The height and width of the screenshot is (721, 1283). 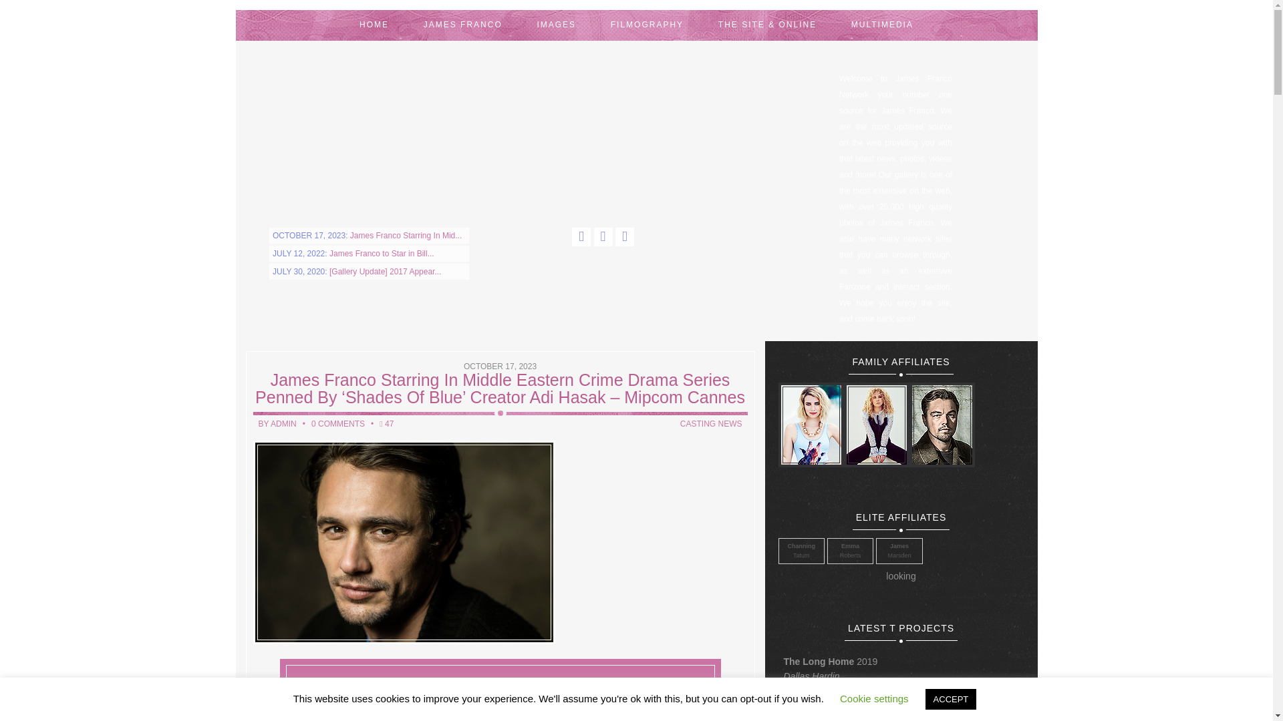 What do you see at coordinates (556, 25) in the screenshot?
I see `IMAGES` at bounding box center [556, 25].